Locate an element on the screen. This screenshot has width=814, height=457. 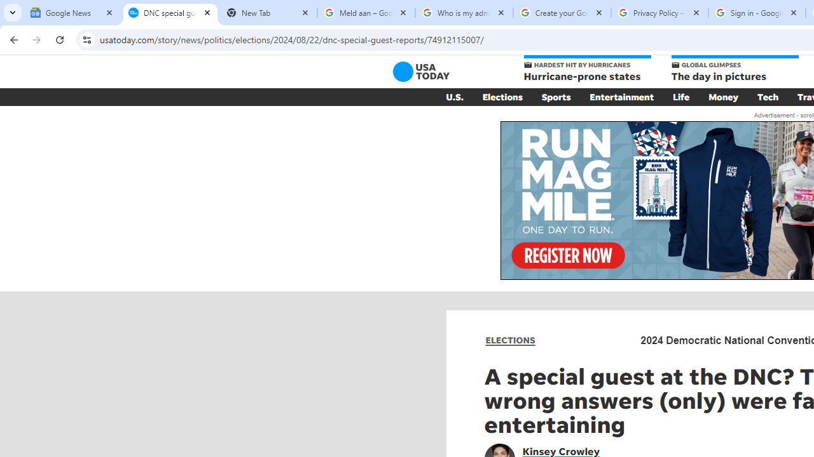
Google News is located at coordinates (72, 13).